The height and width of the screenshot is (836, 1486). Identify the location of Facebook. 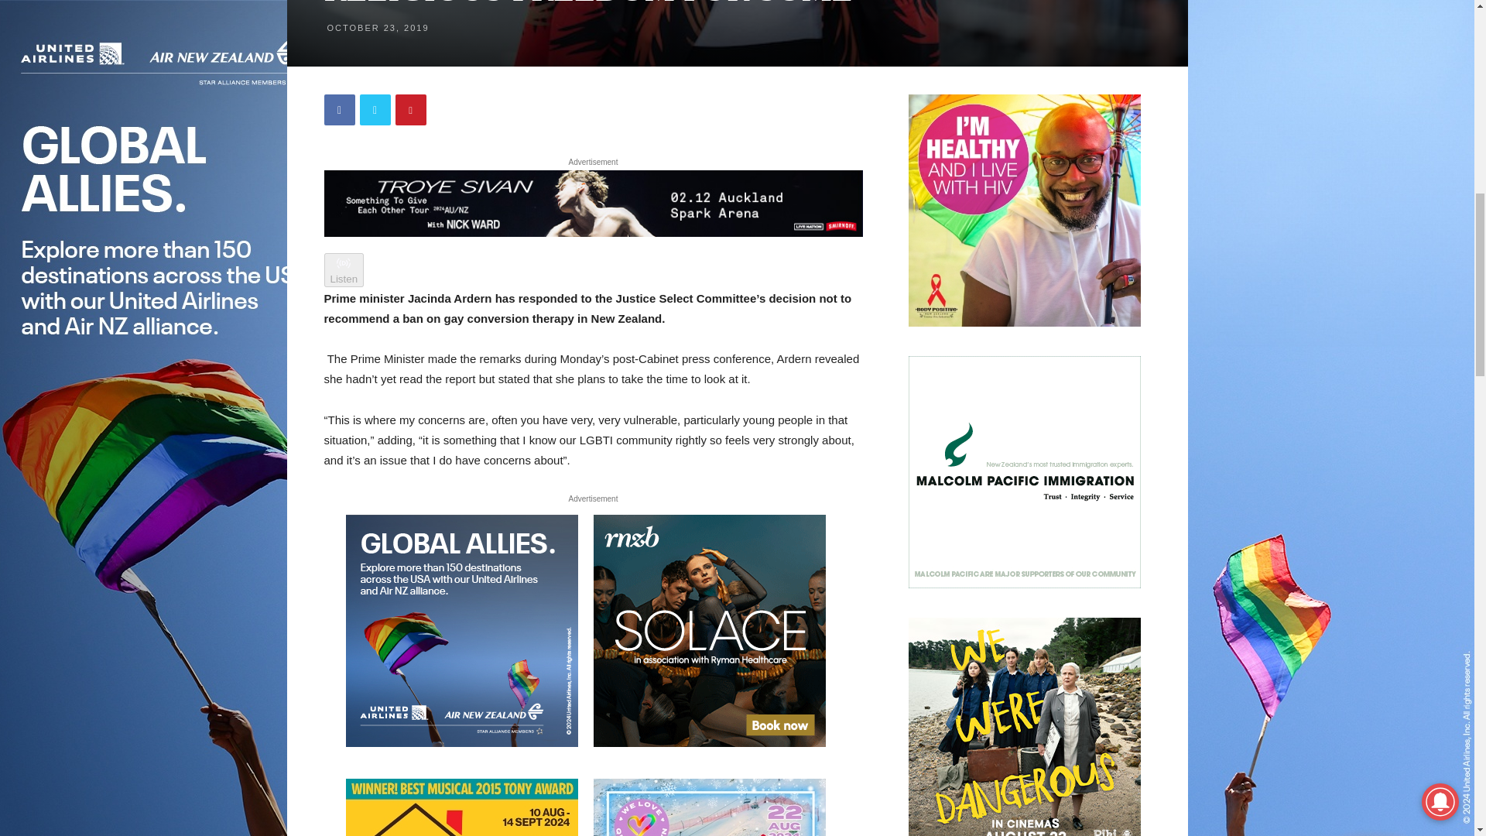
(339, 110).